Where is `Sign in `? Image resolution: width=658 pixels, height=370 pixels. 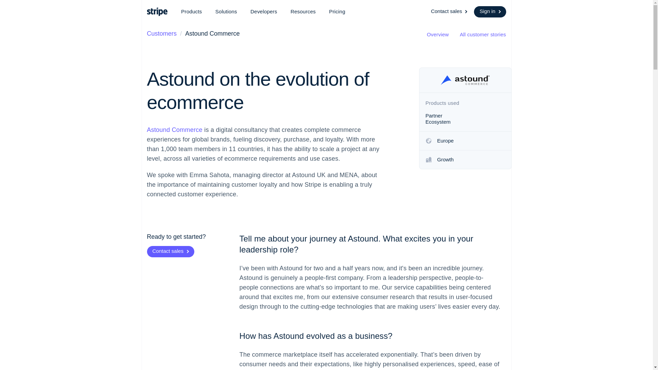
Sign in  is located at coordinates (490, 12).